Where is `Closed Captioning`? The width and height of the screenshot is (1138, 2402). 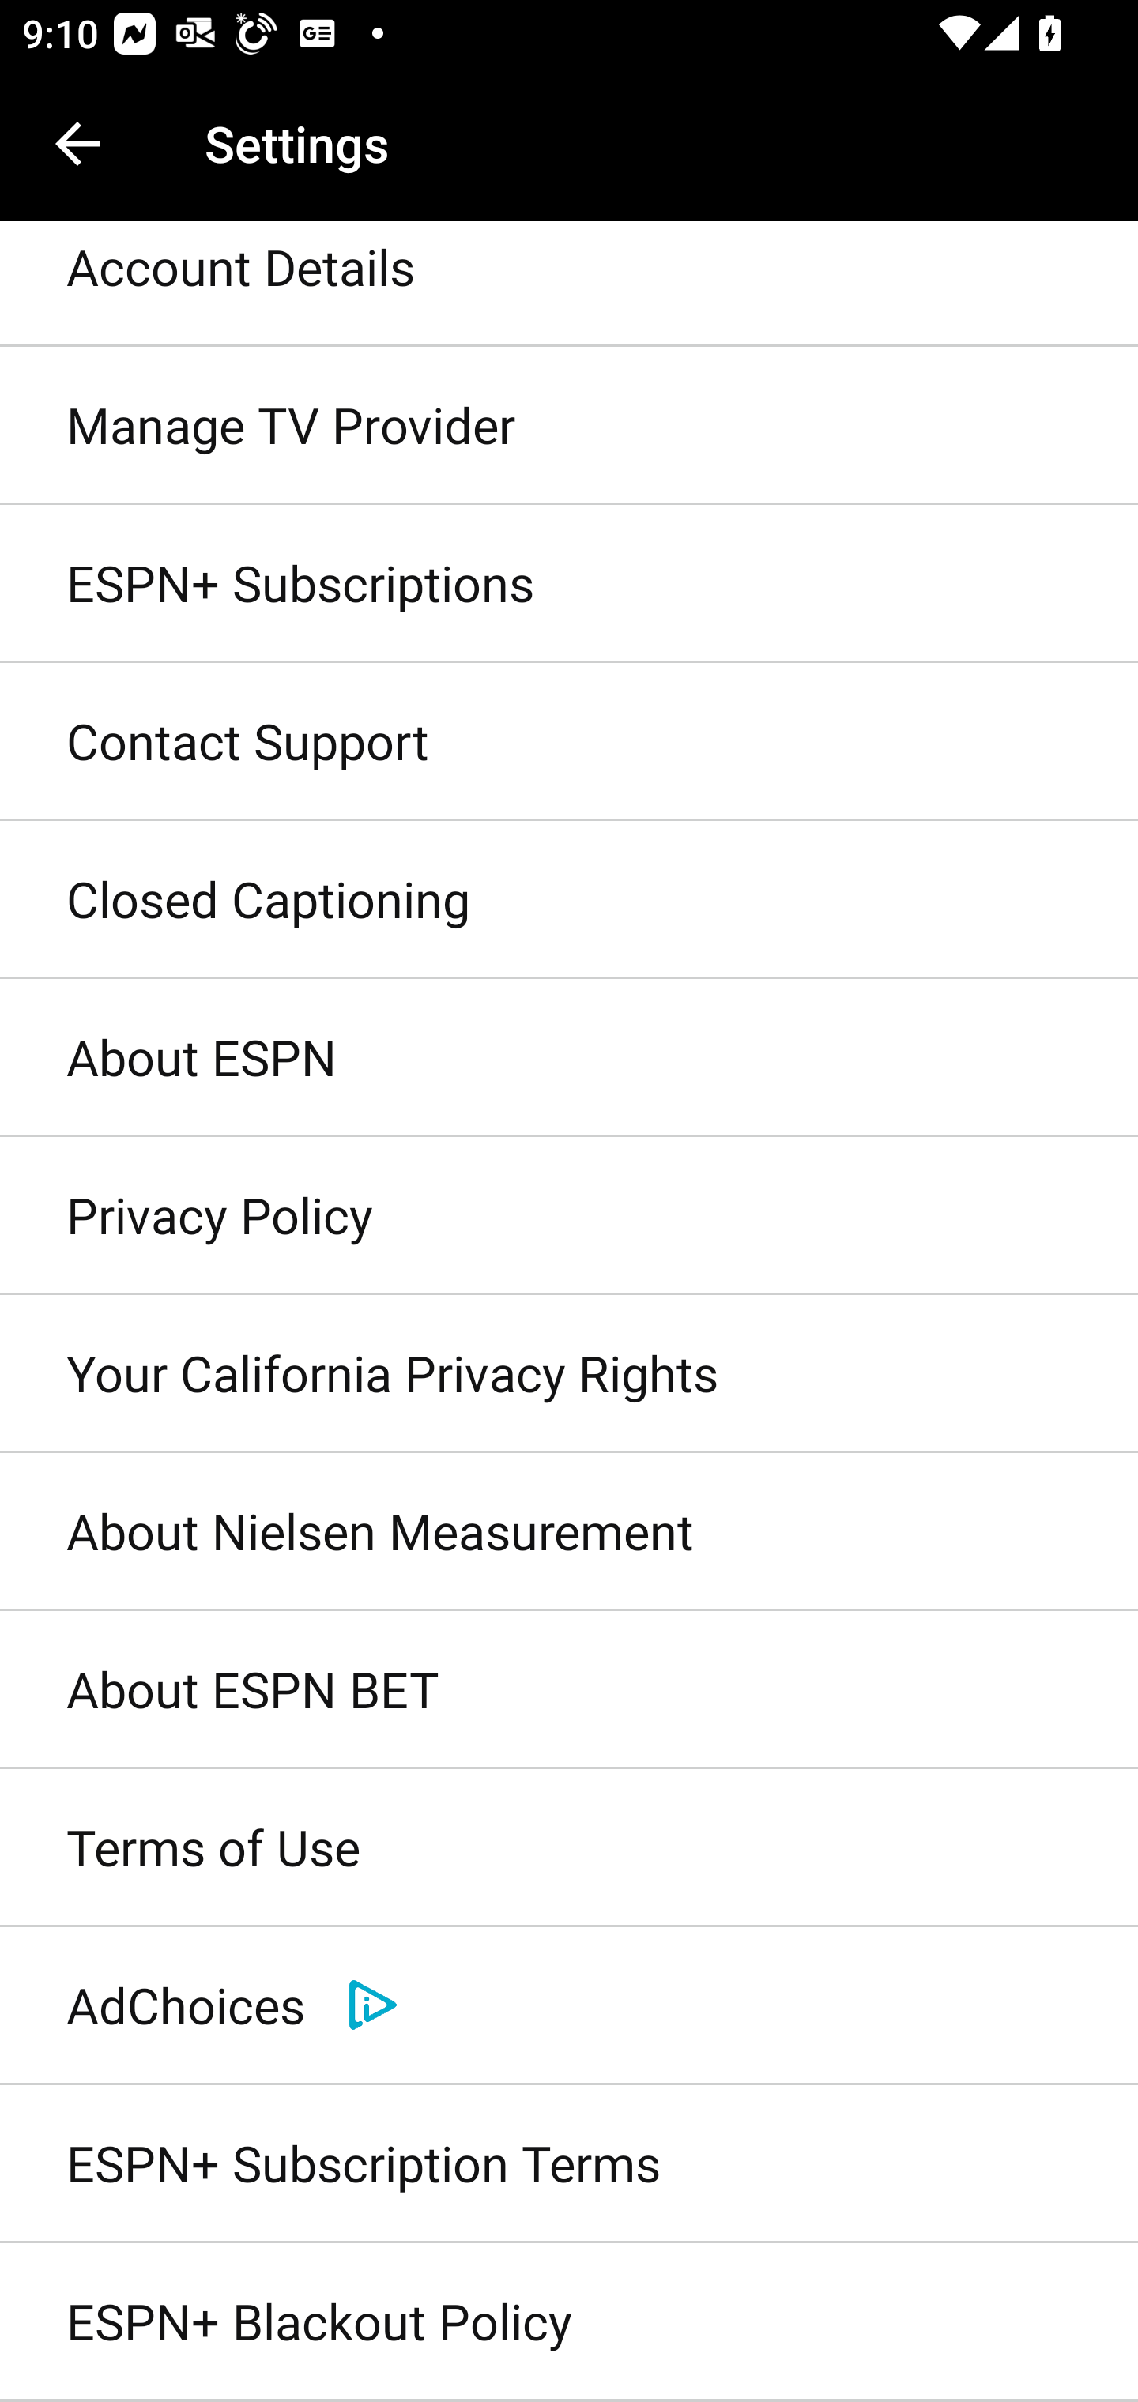
Closed Captioning is located at coordinates (569, 901).